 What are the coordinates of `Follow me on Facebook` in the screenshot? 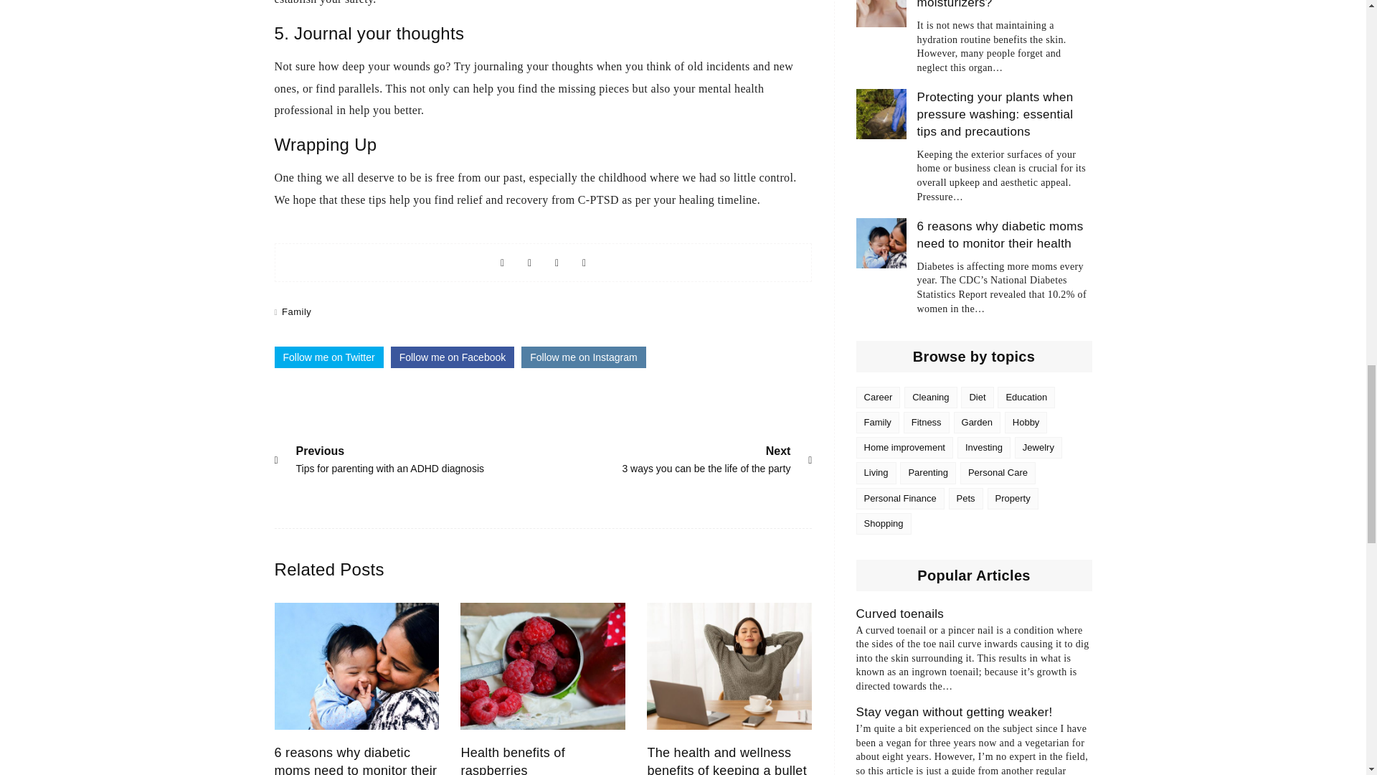 It's located at (453, 357).